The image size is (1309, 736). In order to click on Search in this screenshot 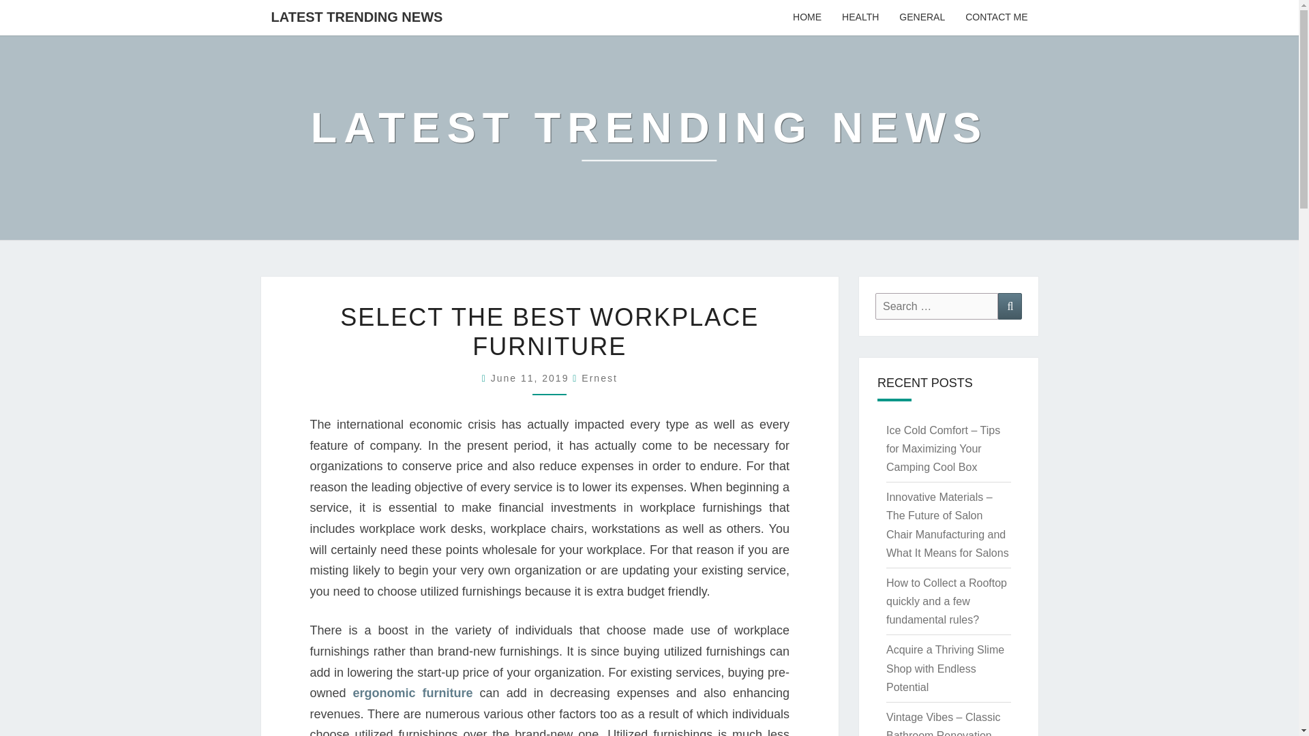, I will do `click(1010, 305)`.